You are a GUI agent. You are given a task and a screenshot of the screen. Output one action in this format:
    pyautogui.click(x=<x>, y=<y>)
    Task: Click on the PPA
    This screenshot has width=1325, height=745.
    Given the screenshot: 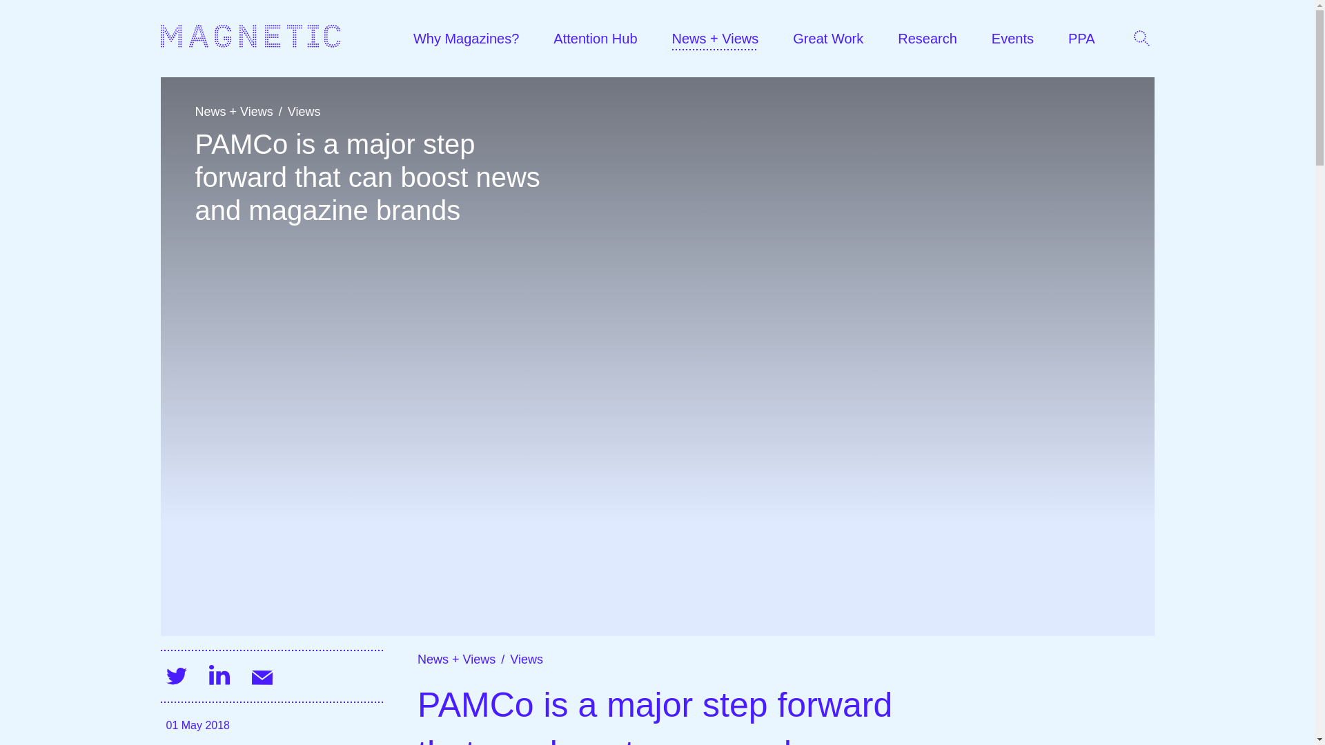 What is the action you would take?
    pyautogui.click(x=1081, y=39)
    